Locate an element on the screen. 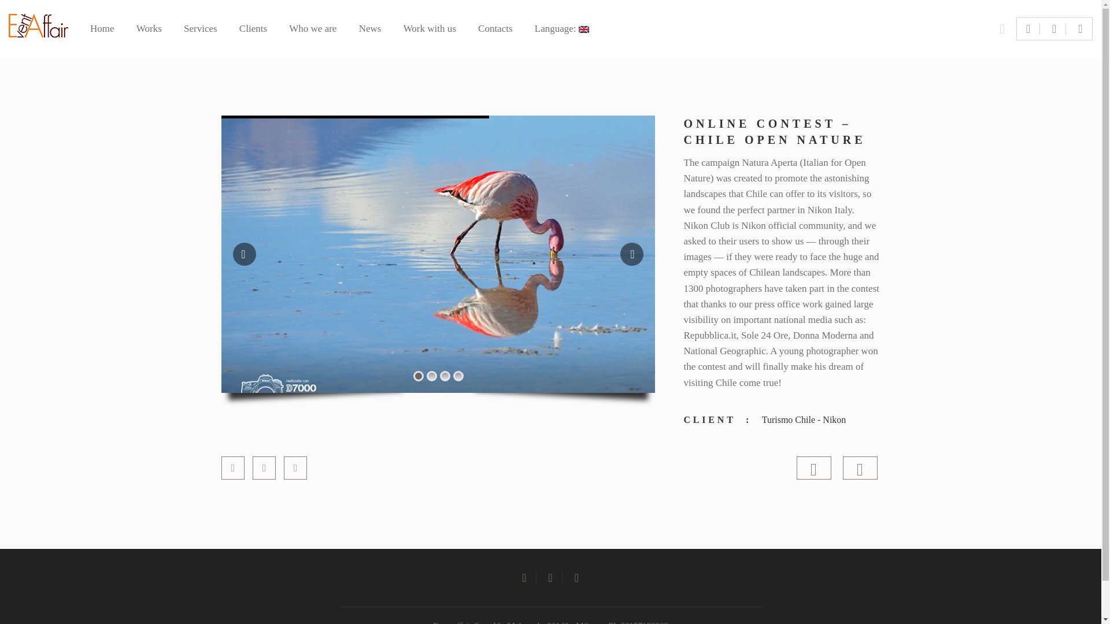 The height and width of the screenshot is (624, 1110). Home is located at coordinates (102, 30).